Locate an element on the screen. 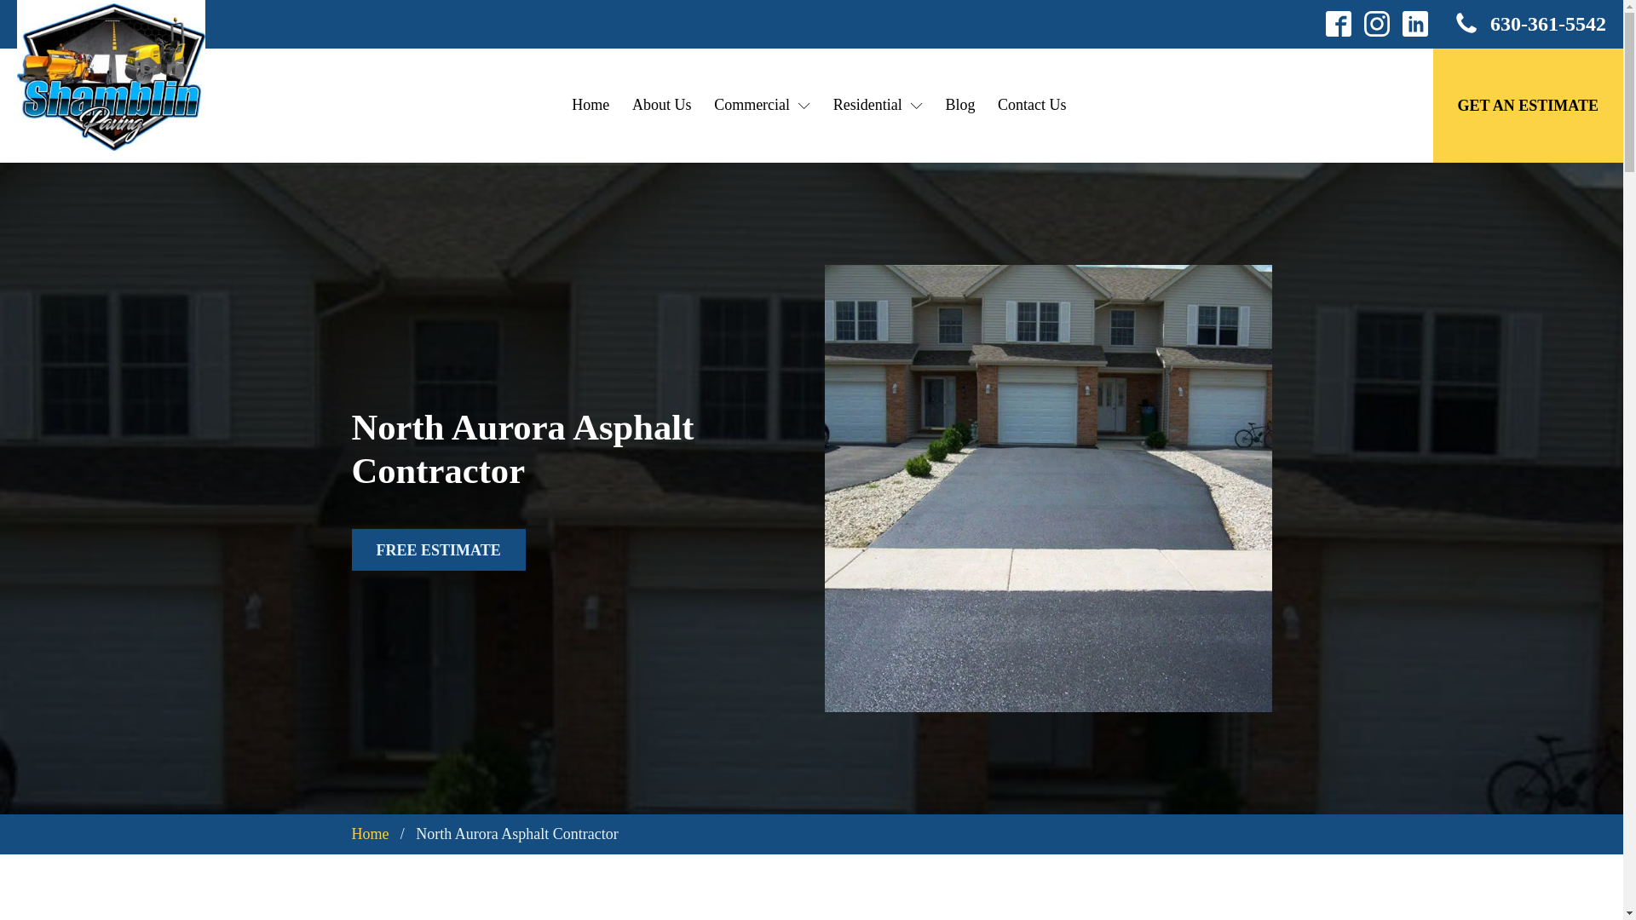  Home is located at coordinates (370, 834).